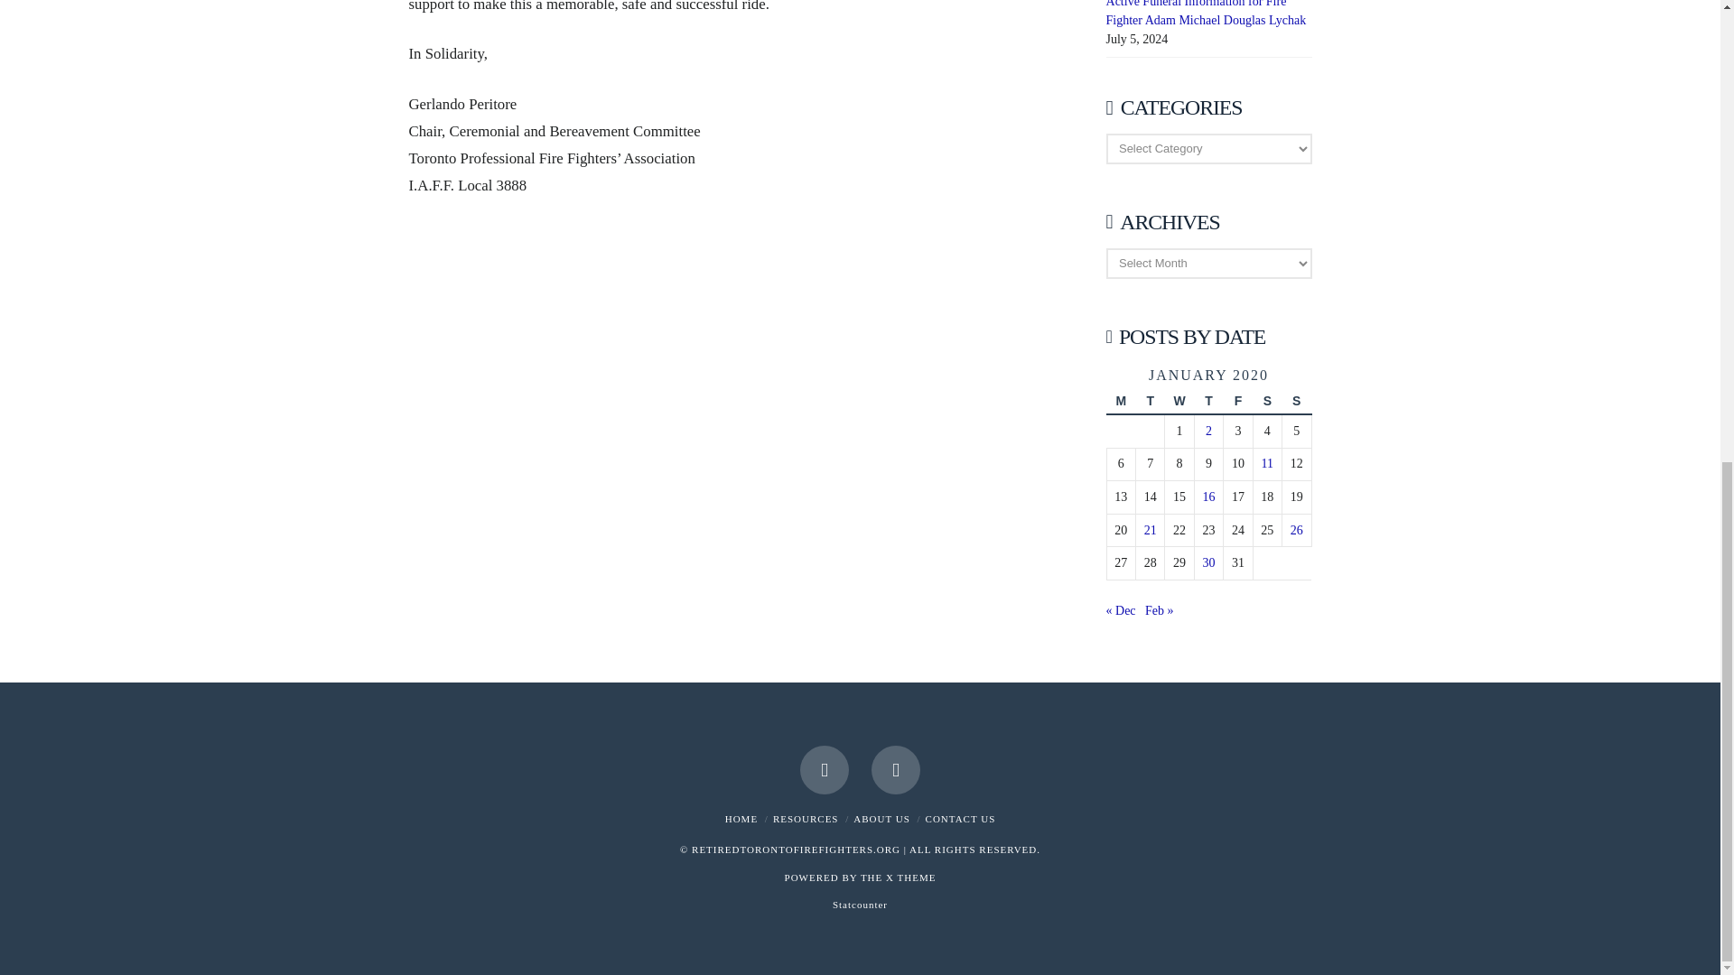  I want to click on Thursday, so click(1208, 402).